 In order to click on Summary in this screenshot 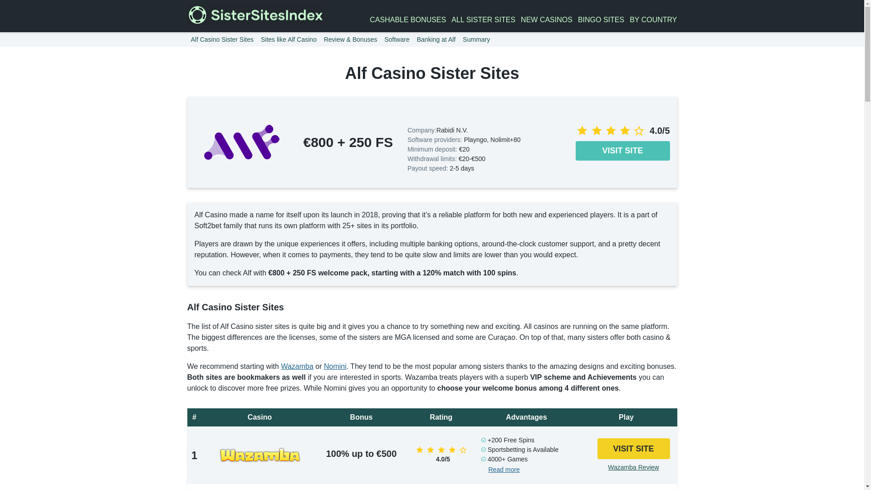, I will do `click(476, 39)`.